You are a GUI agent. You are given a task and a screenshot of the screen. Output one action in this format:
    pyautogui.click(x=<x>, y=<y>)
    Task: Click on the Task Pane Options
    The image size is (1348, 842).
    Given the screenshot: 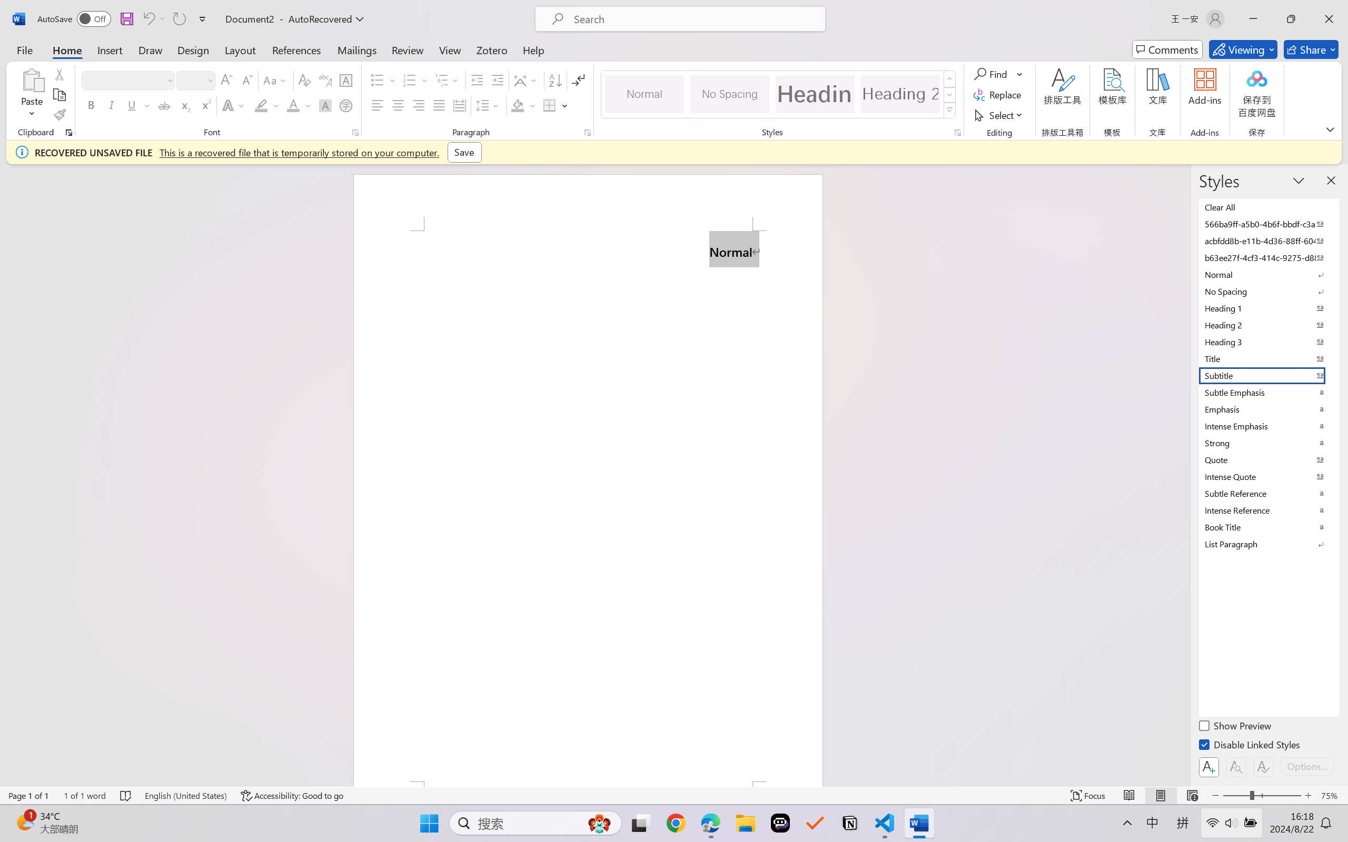 What is the action you would take?
    pyautogui.click(x=1299, y=180)
    